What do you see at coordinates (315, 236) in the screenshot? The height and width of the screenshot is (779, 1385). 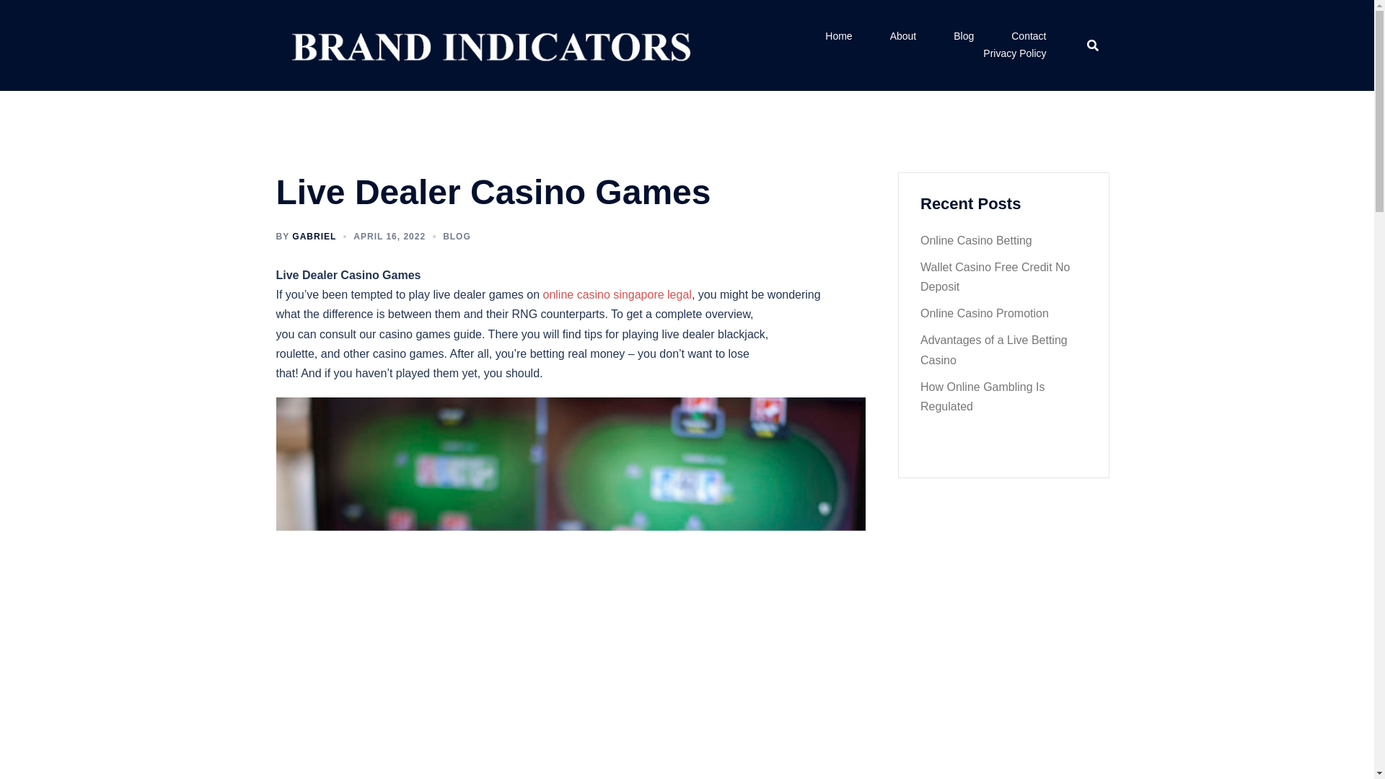 I see `GABRIEL` at bounding box center [315, 236].